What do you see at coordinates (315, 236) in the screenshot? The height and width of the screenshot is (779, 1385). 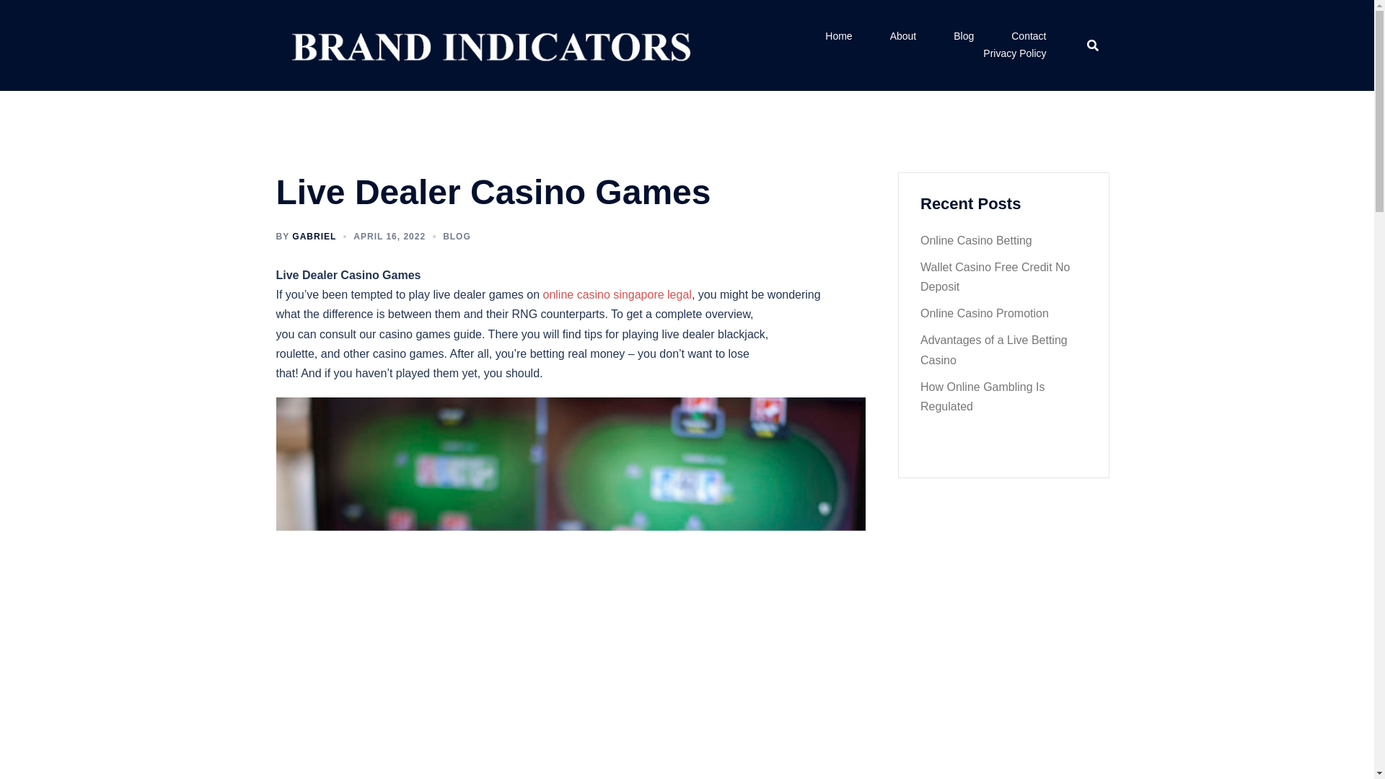 I see `GABRIEL` at bounding box center [315, 236].